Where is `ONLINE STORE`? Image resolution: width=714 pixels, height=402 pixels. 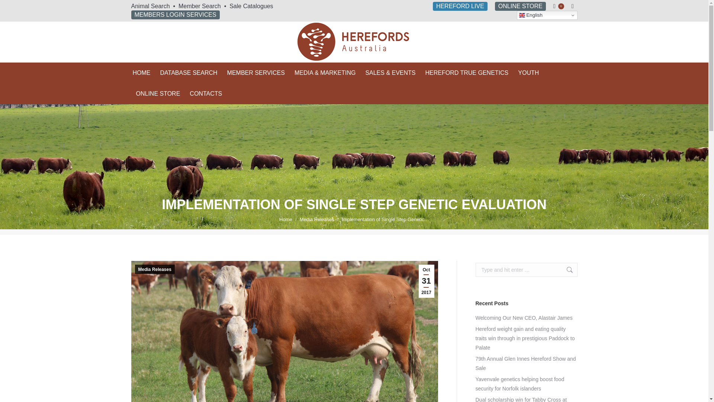 ONLINE STORE is located at coordinates (520, 6).